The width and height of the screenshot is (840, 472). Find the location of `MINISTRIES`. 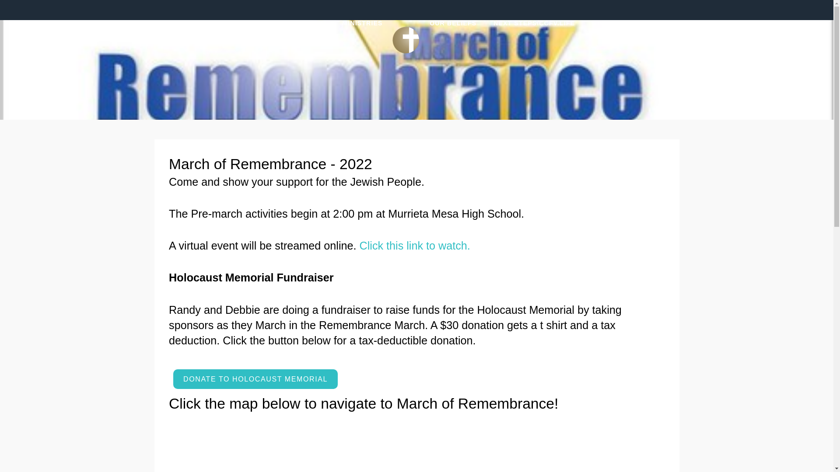

MINISTRIES is located at coordinates (358, 40).